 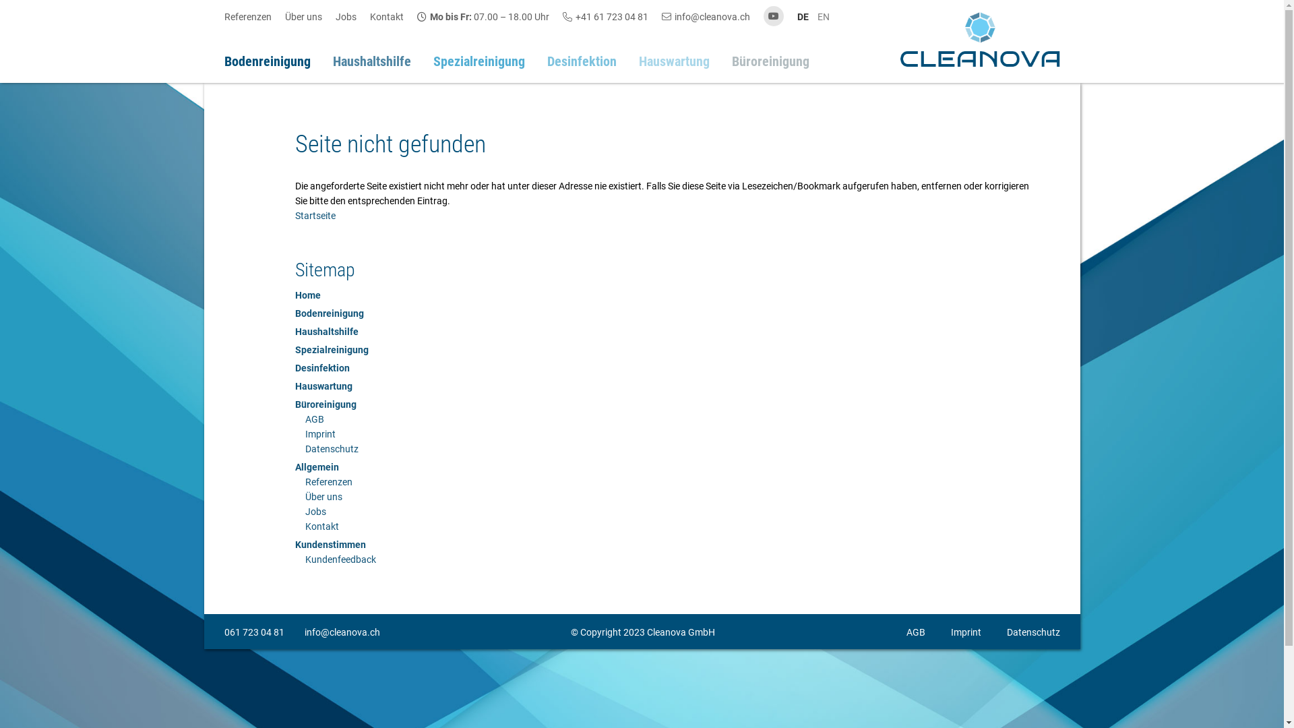 What do you see at coordinates (674, 62) in the screenshot?
I see `Hauswartung` at bounding box center [674, 62].